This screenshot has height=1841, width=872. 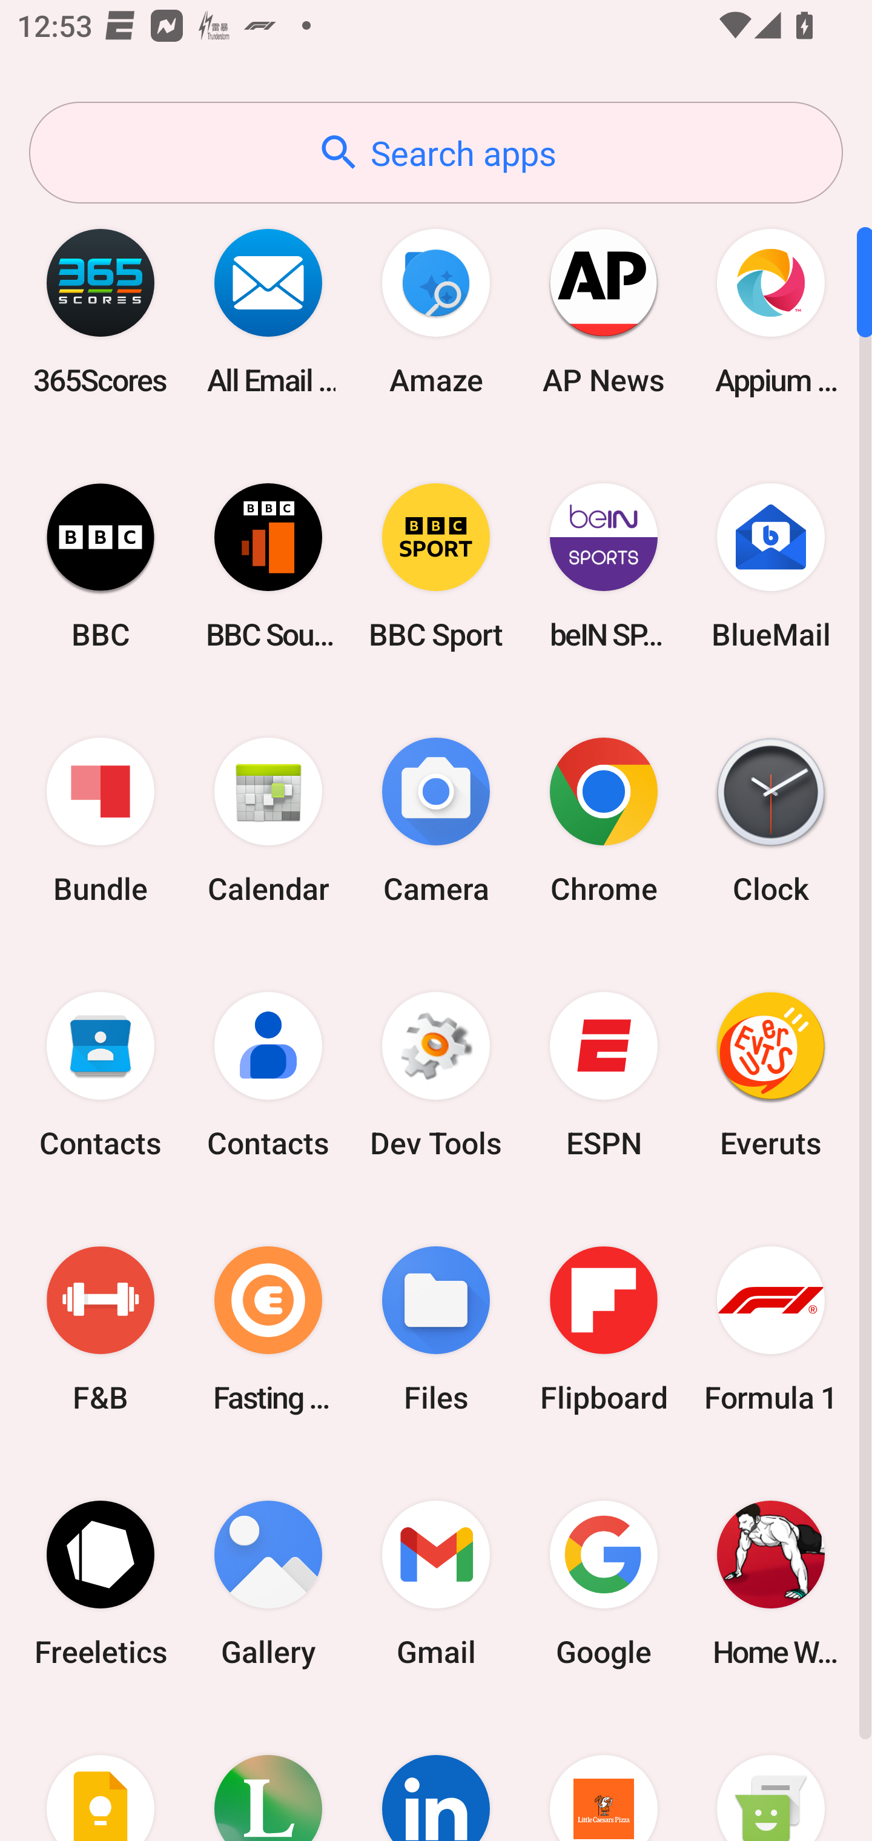 I want to click on All Email Connect, so click(x=268, y=311).